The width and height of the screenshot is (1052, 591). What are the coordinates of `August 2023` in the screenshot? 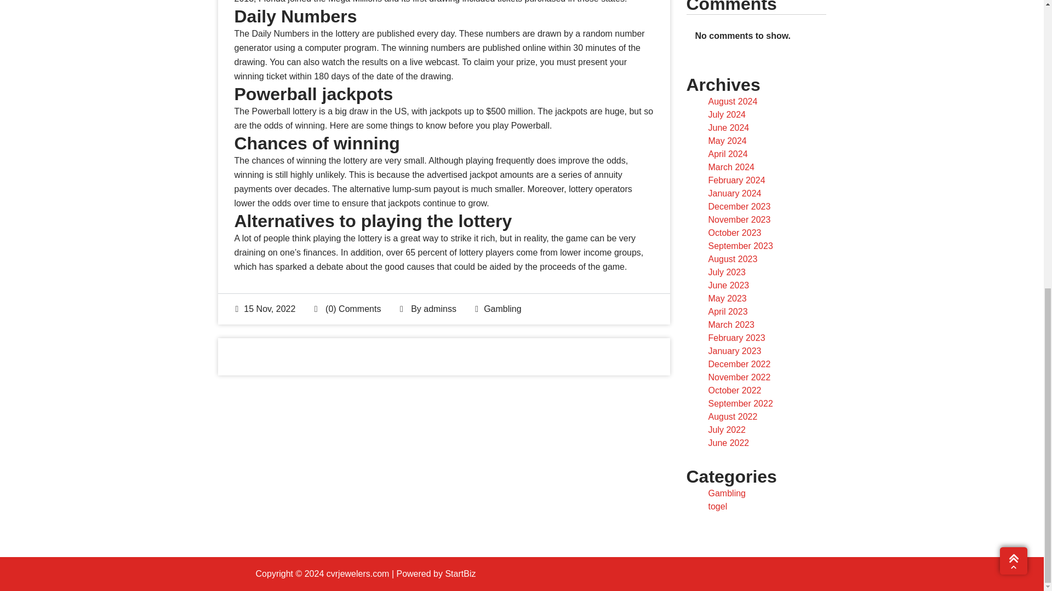 It's located at (733, 259).